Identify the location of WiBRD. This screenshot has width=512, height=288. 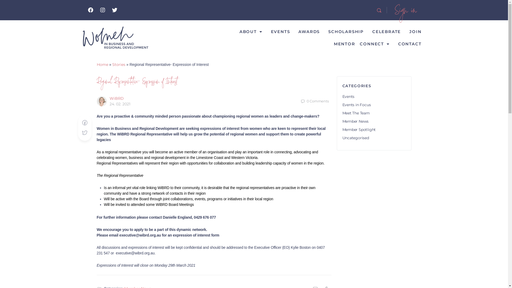
(116, 98).